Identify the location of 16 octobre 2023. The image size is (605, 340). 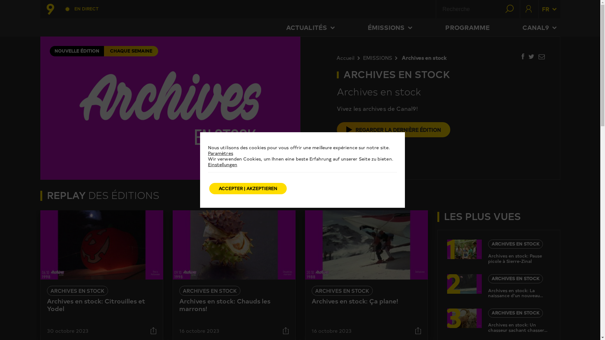
(199, 331).